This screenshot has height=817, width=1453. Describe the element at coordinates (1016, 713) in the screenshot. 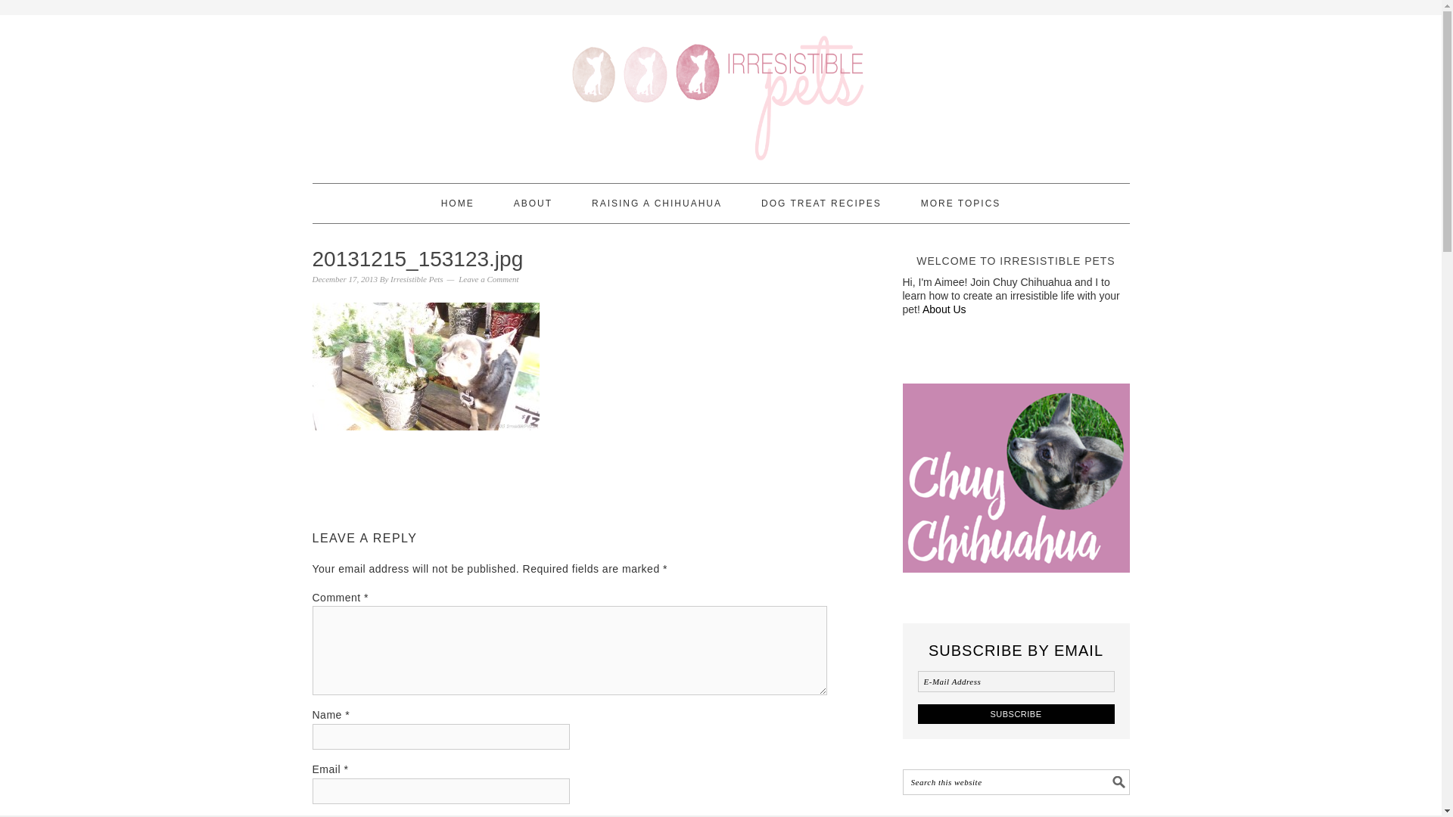

I see `Subscribe` at that location.